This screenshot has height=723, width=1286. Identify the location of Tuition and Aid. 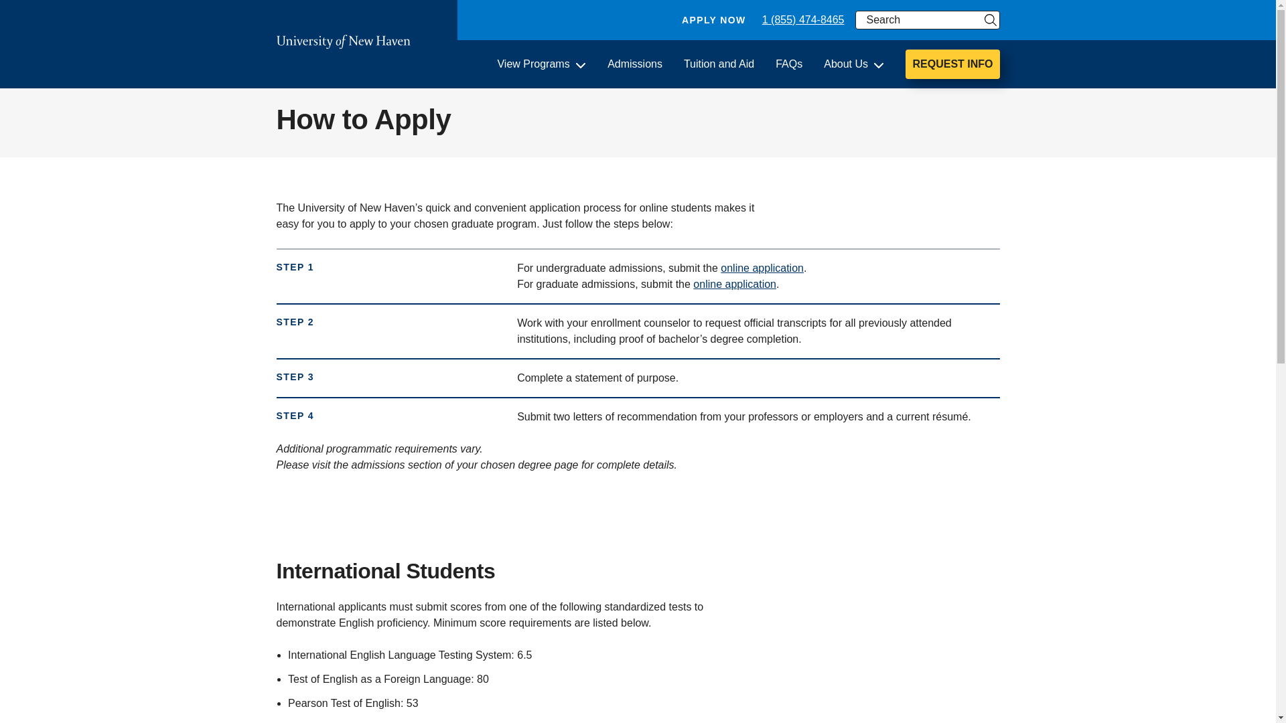
(719, 64).